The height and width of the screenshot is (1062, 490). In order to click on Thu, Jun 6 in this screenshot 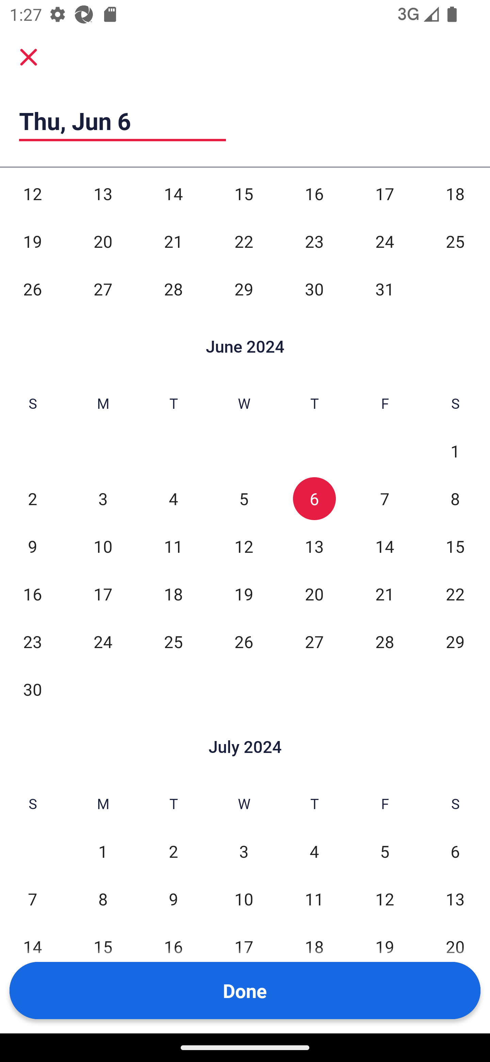, I will do `click(122, 121)`.